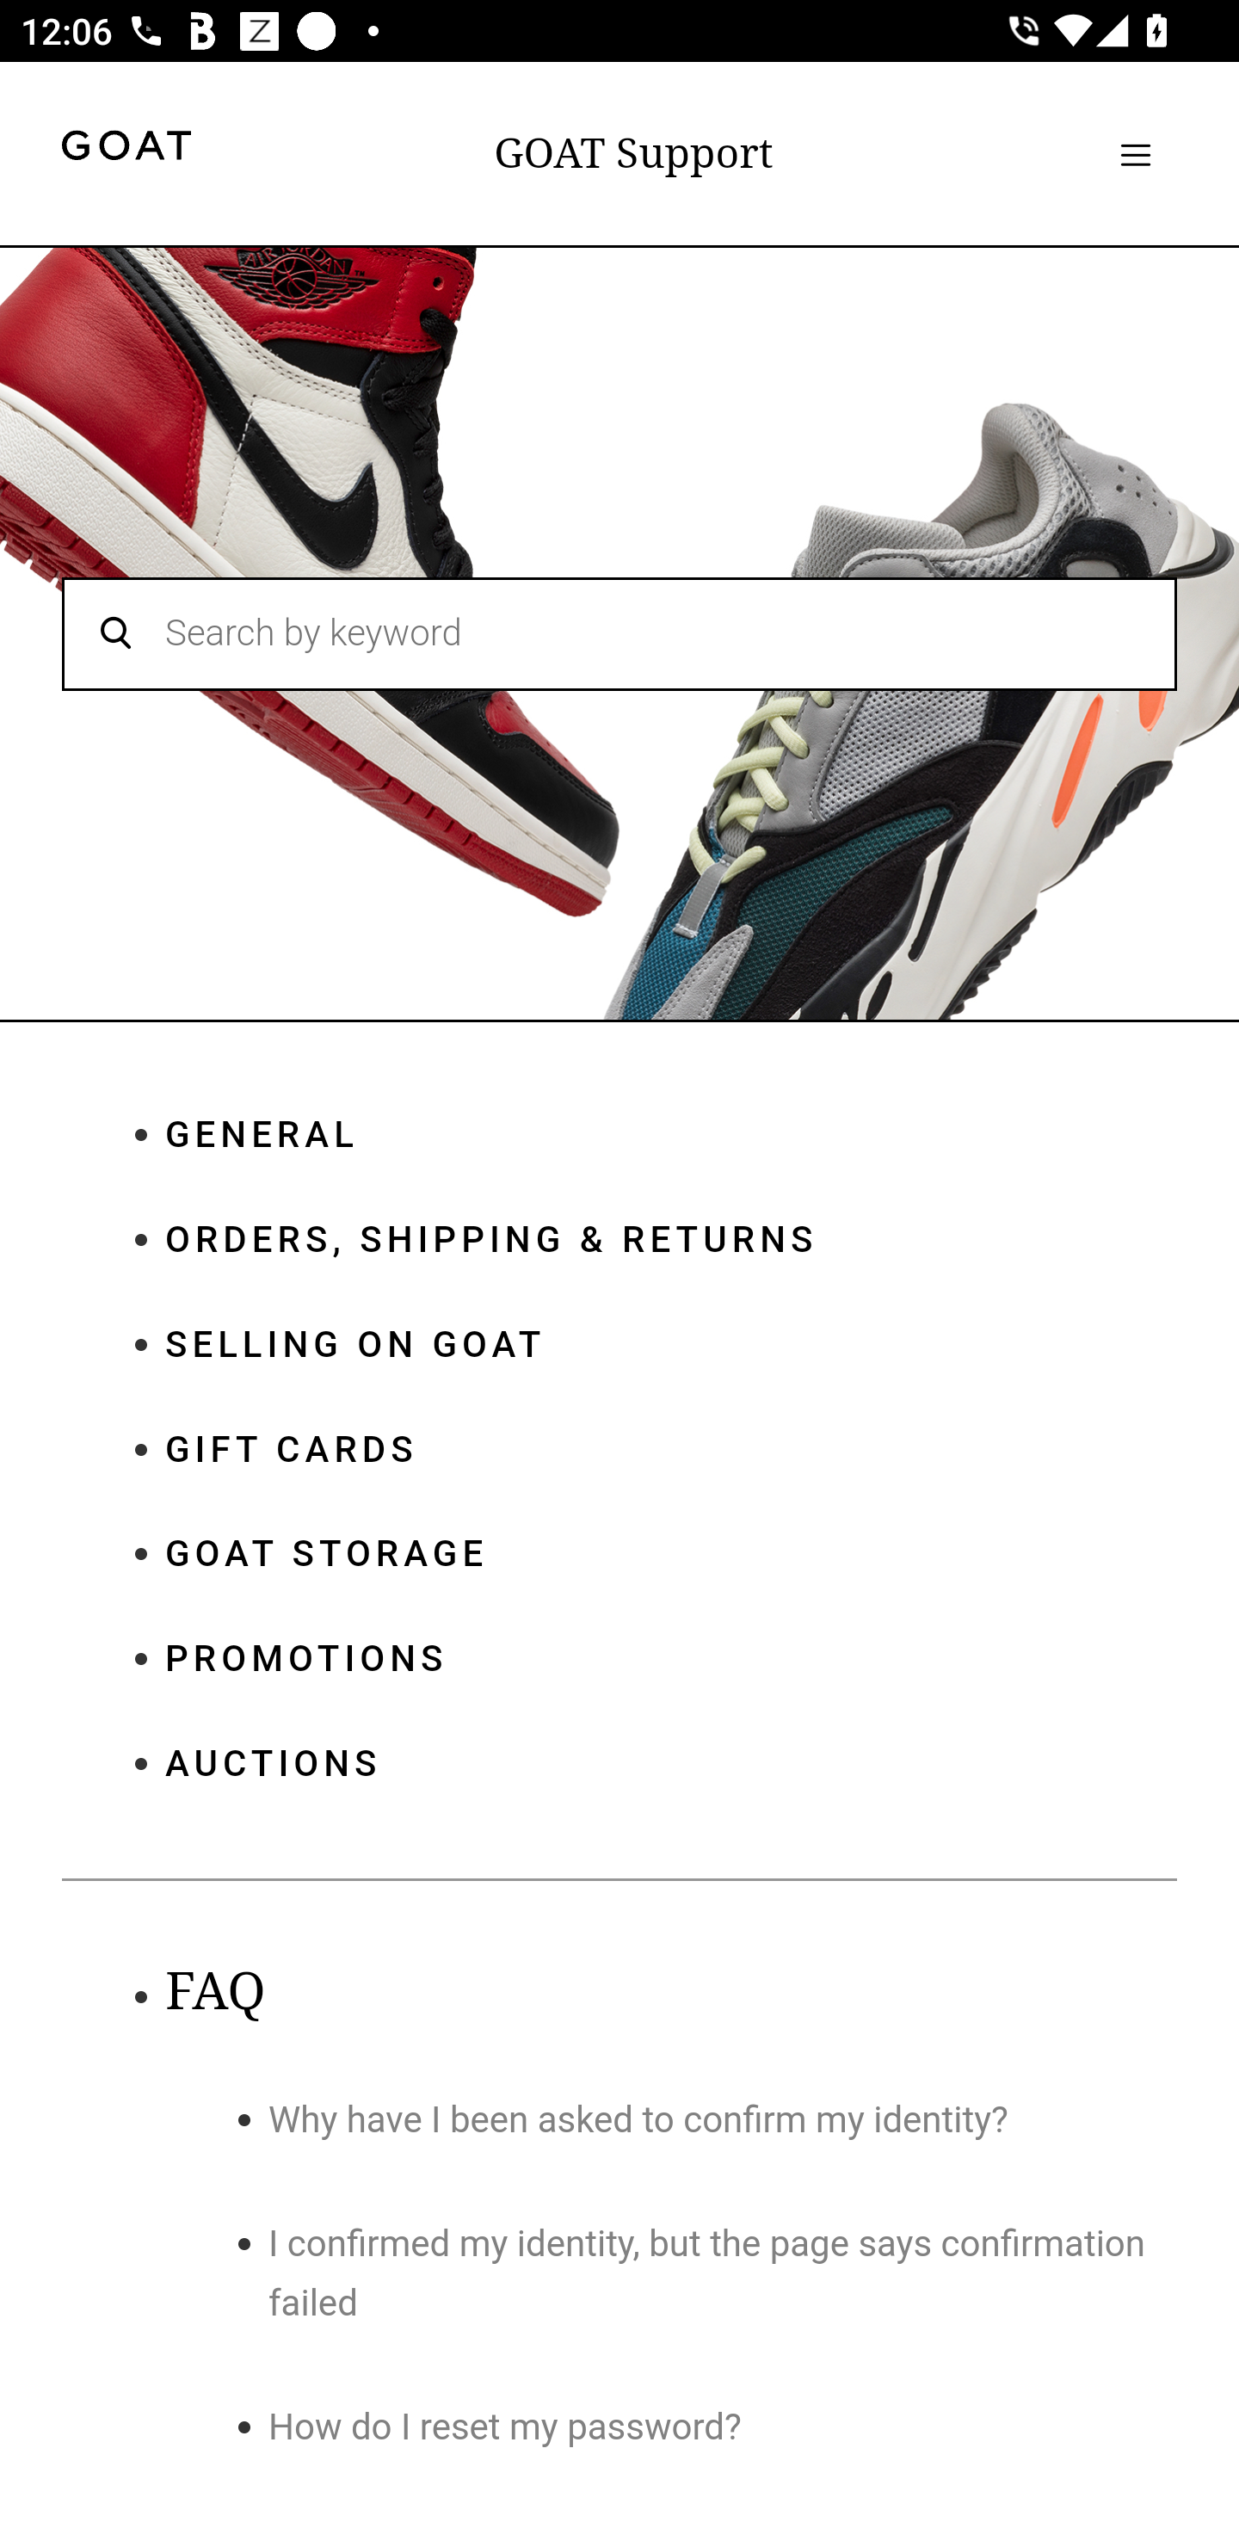  I want to click on Why have I been asked to confirm my identity?, so click(638, 2120).